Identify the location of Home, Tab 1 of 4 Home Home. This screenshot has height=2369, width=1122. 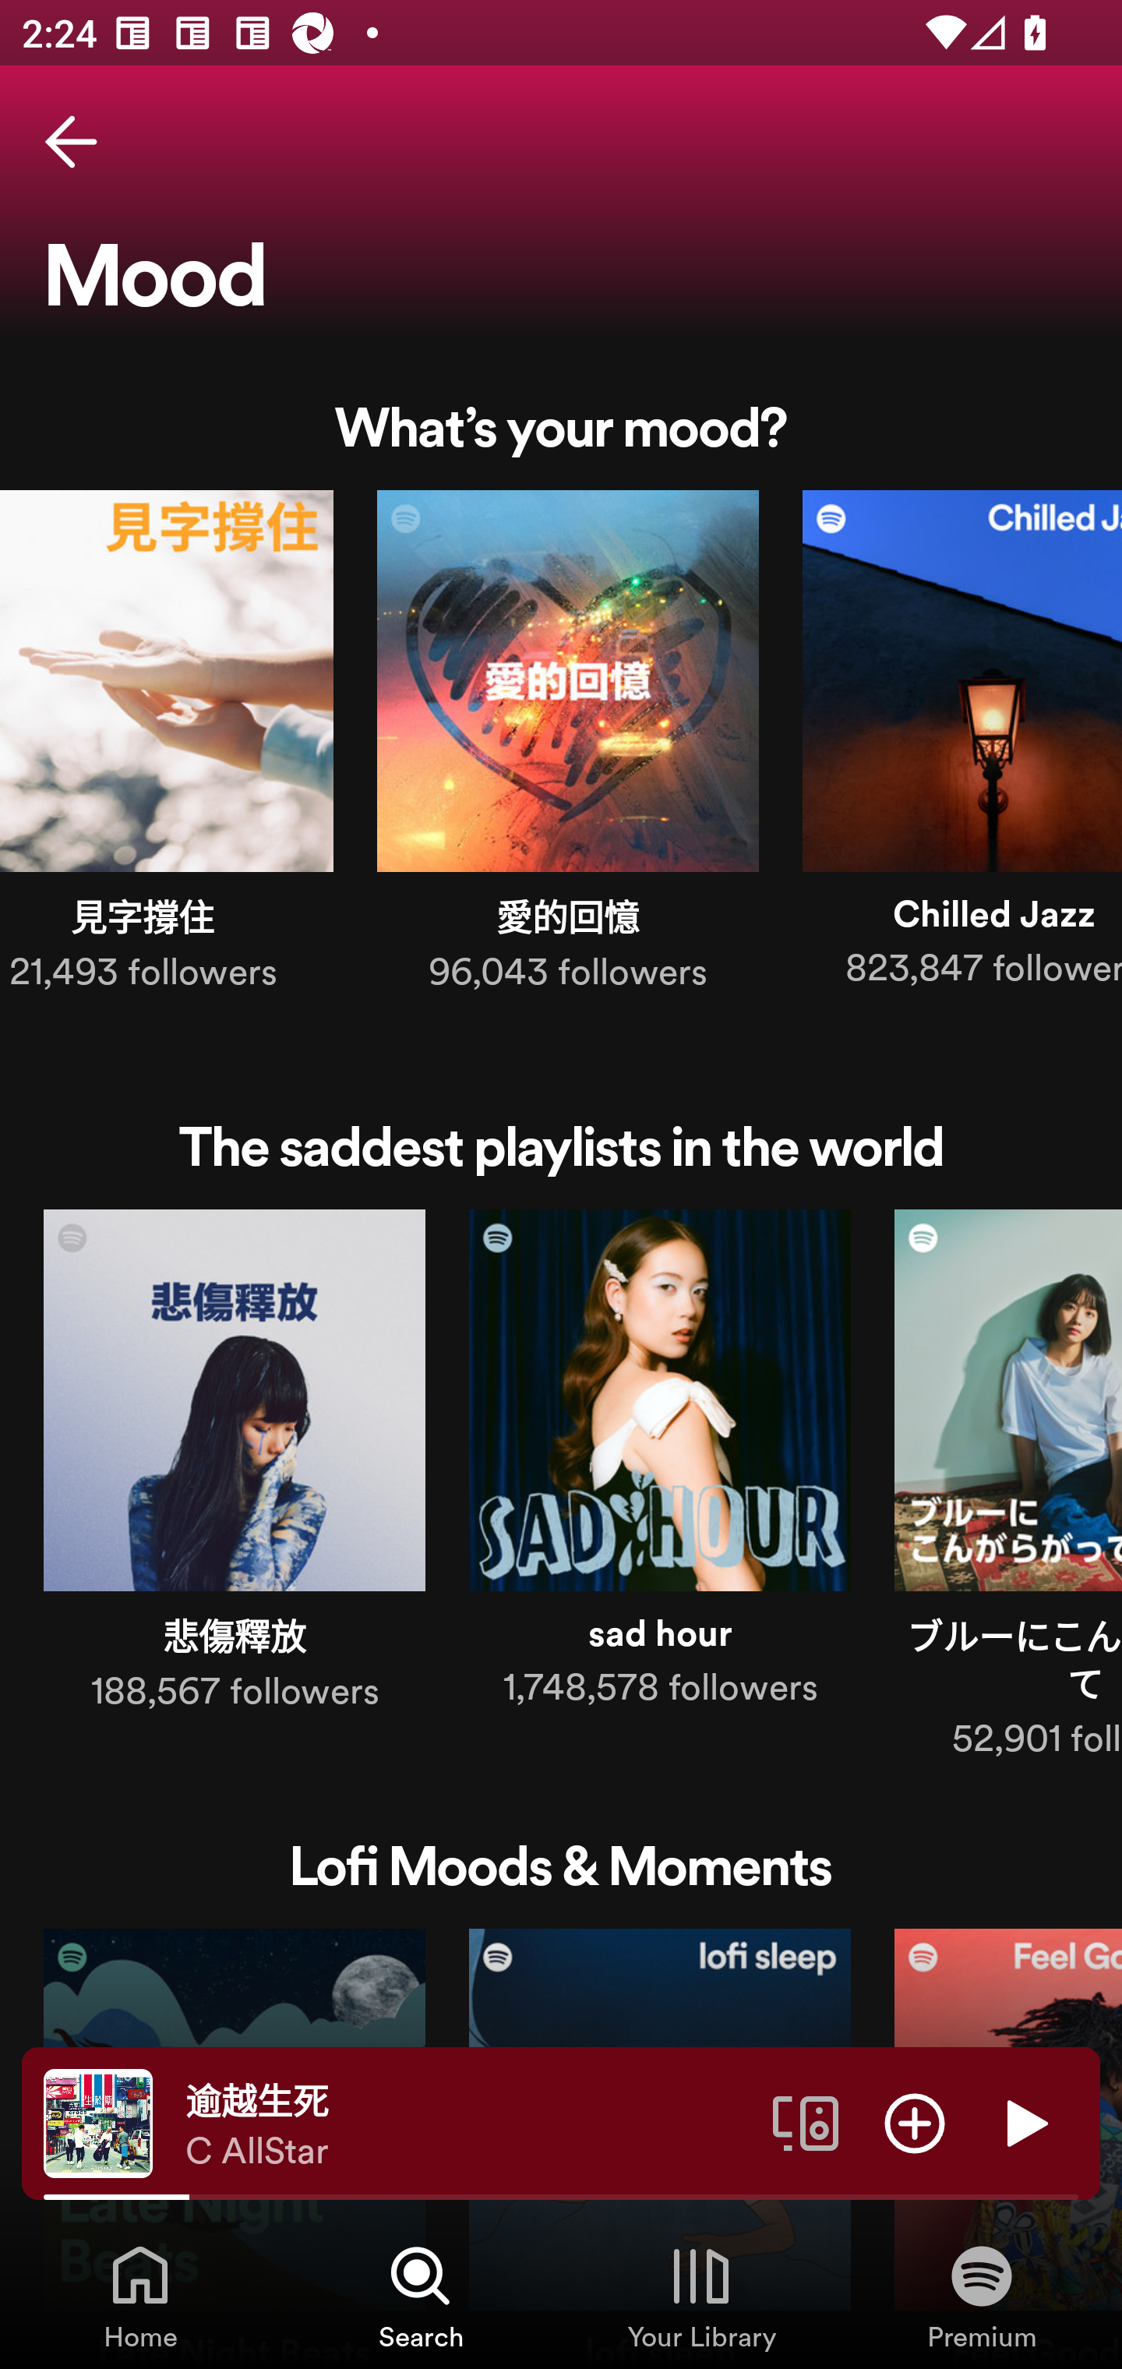
(140, 2296).